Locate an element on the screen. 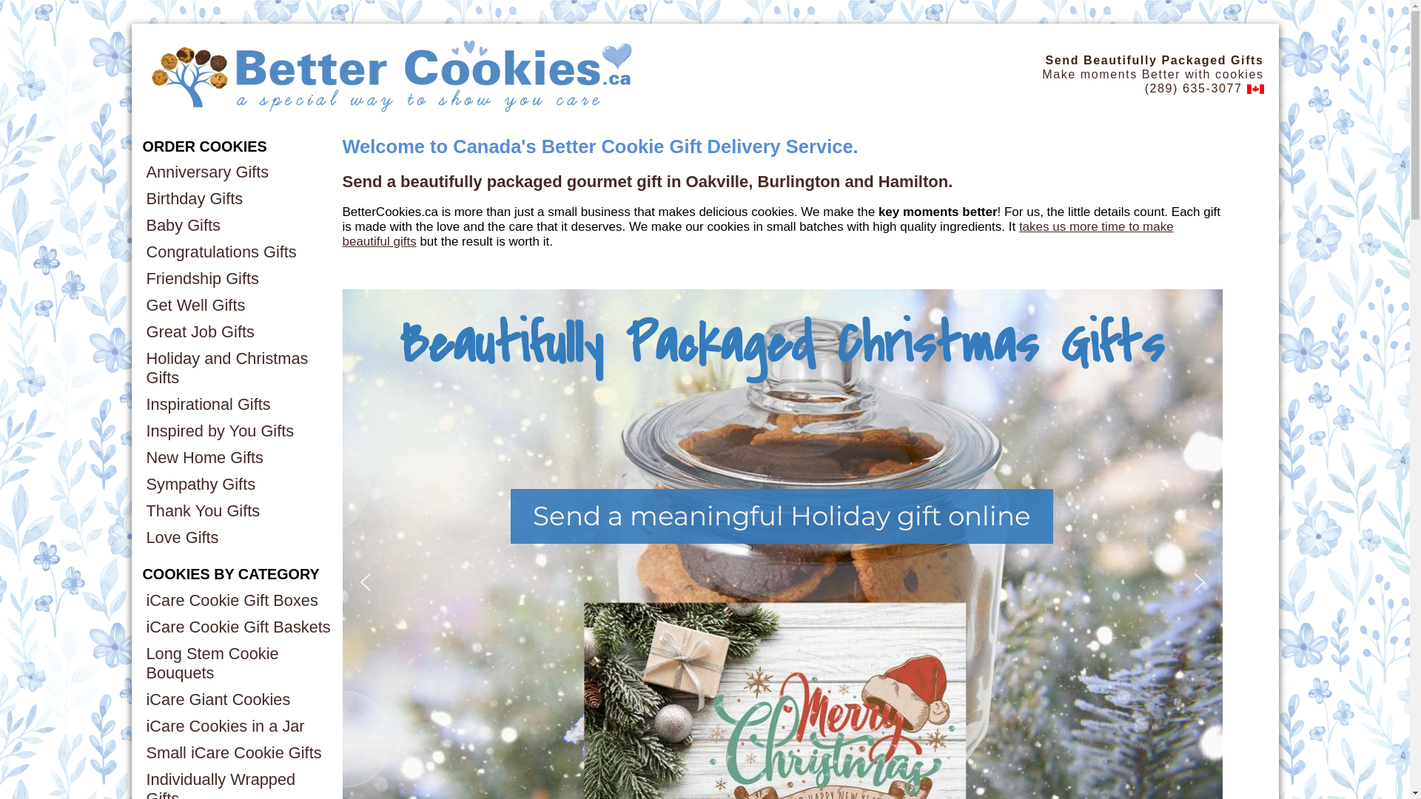 The width and height of the screenshot is (1421, 799). Long Stem Cookie Bouquets is located at coordinates (238, 664).